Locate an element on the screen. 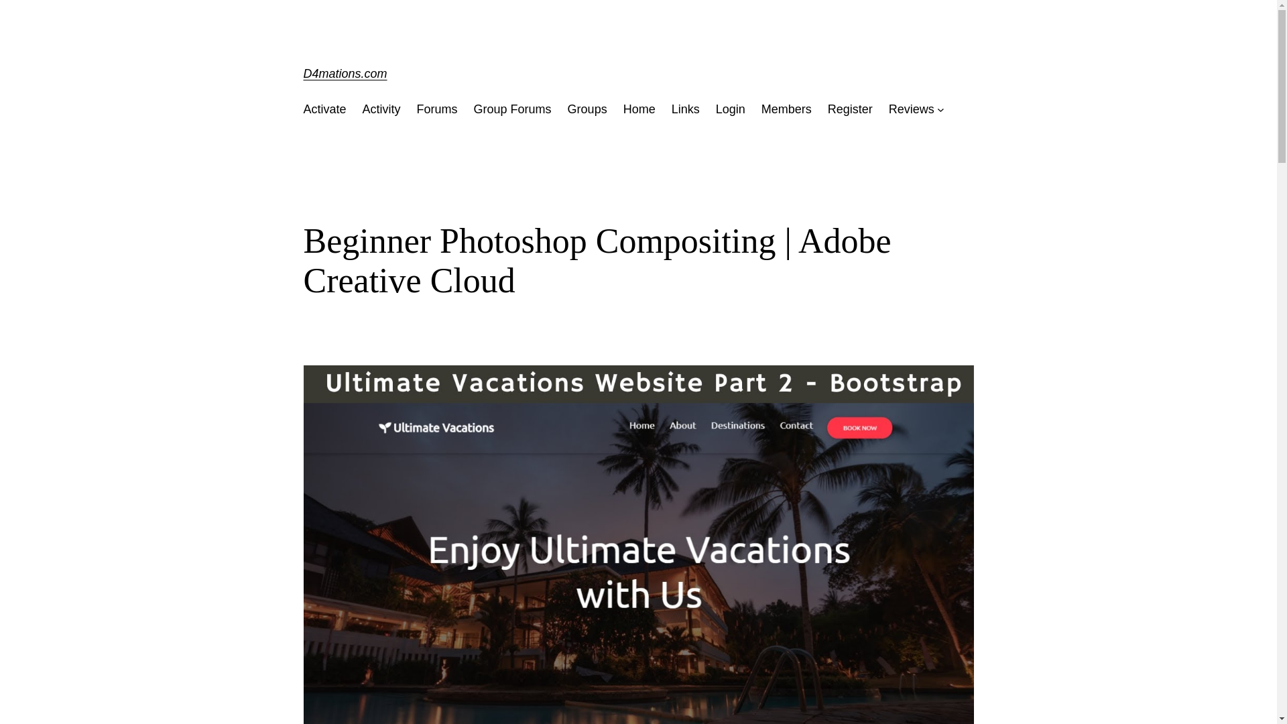 Image resolution: width=1287 pixels, height=724 pixels. Reviews is located at coordinates (912, 110).